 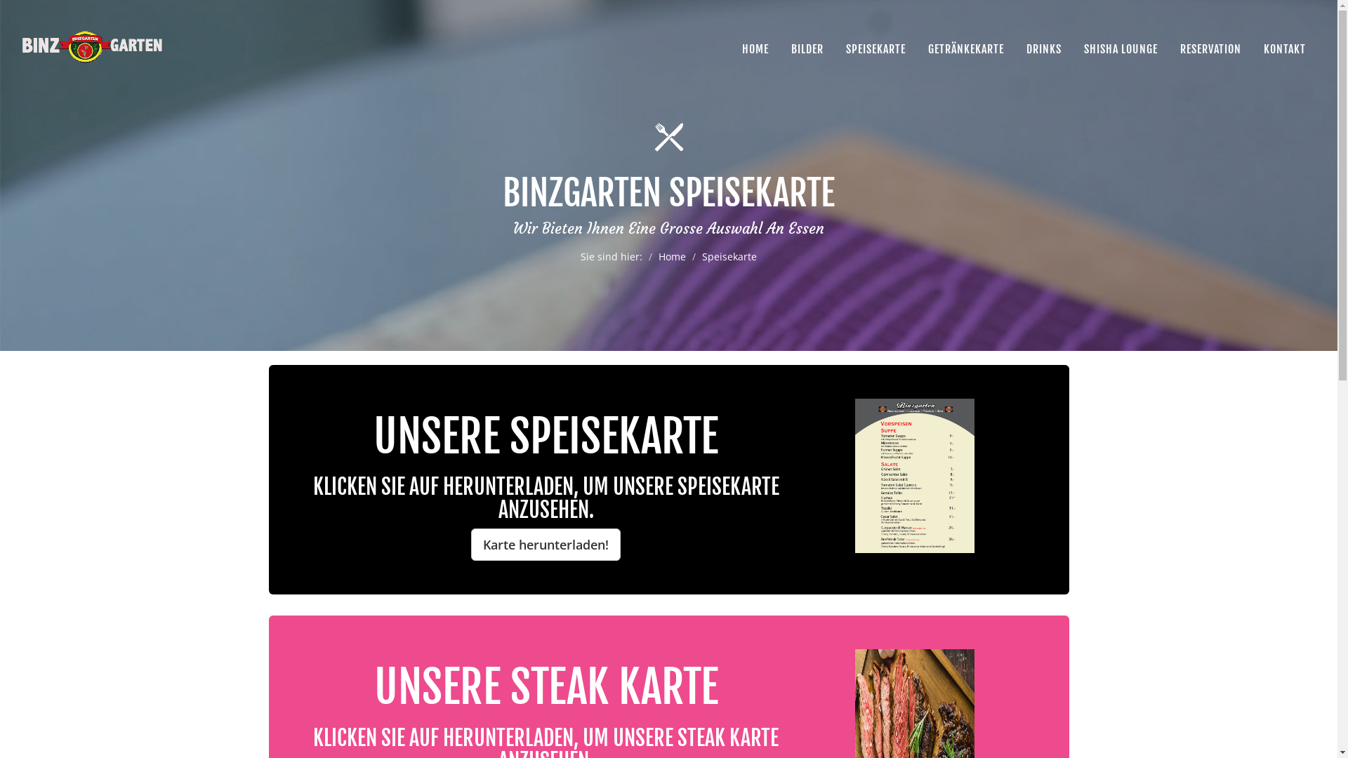 I want to click on BILDER, so click(x=807, y=49).